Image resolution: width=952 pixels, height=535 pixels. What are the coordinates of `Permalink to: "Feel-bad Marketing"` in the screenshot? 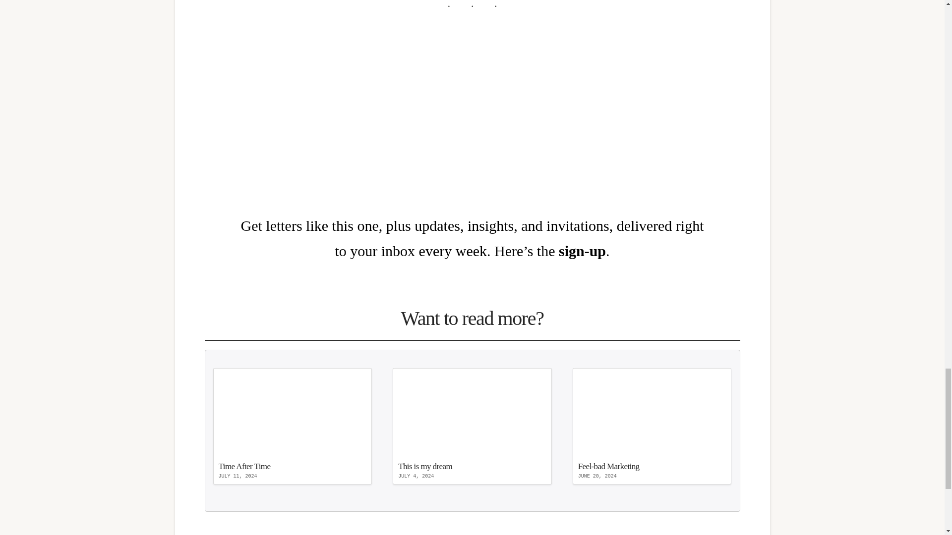 It's located at (653, 426).